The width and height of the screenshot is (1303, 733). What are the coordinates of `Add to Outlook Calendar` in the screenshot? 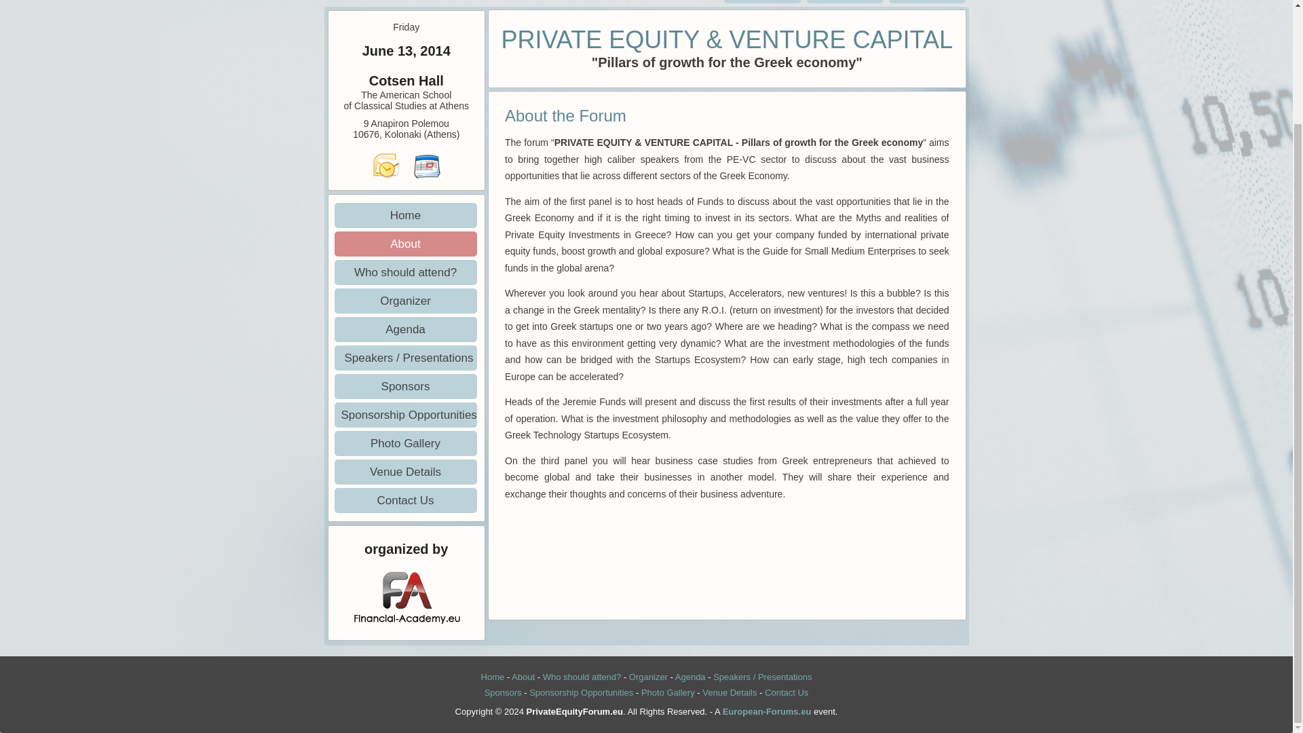 It's located at (386, 164).